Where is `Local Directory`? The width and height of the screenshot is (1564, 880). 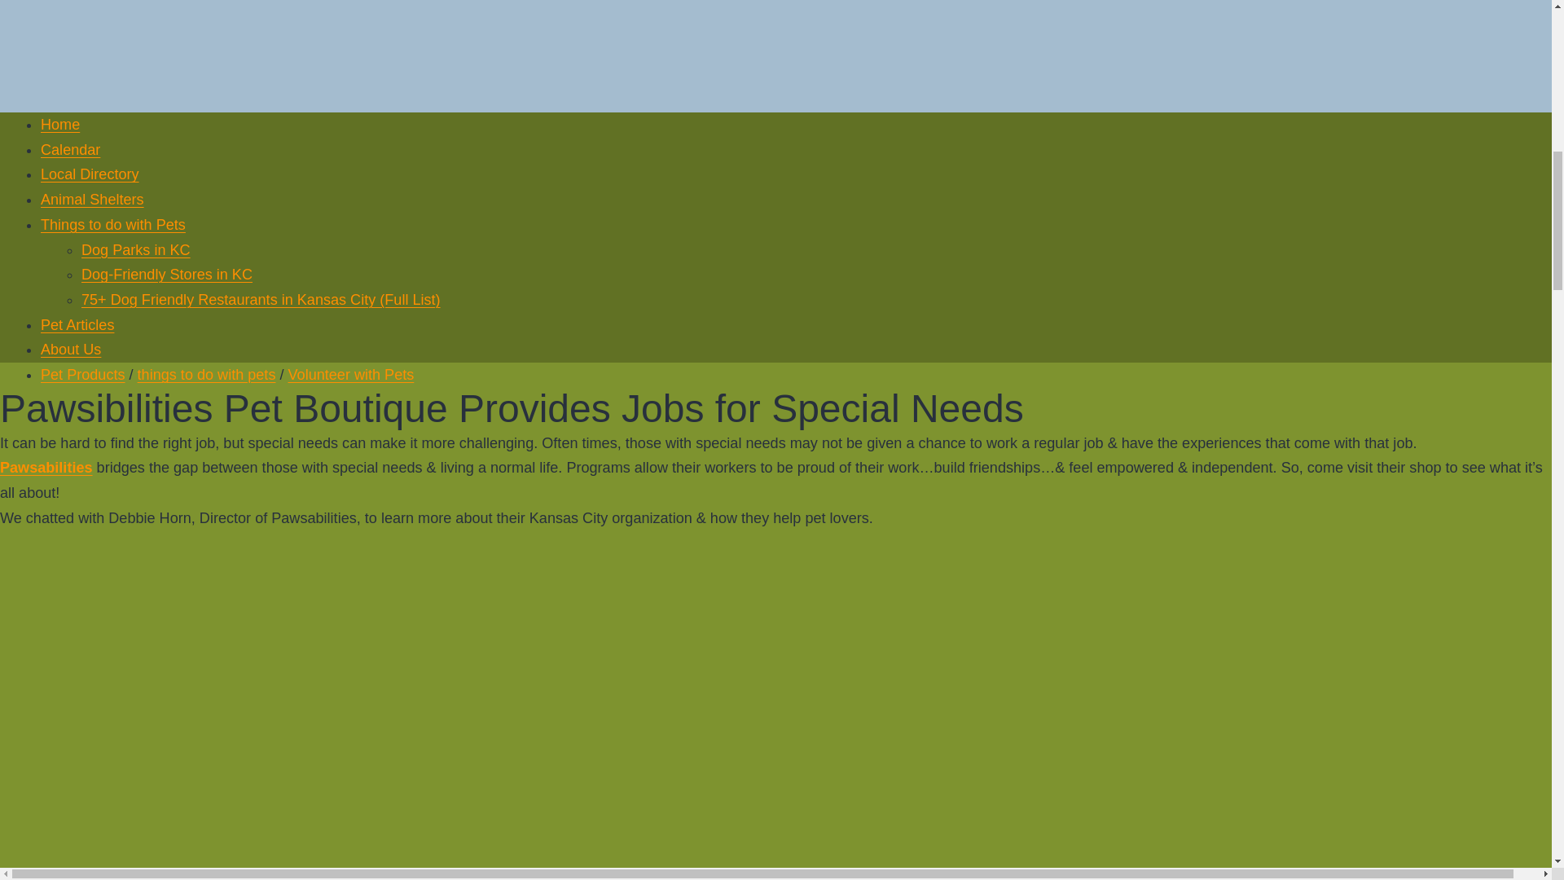
Local Directory is located at coordinates (90, 174).